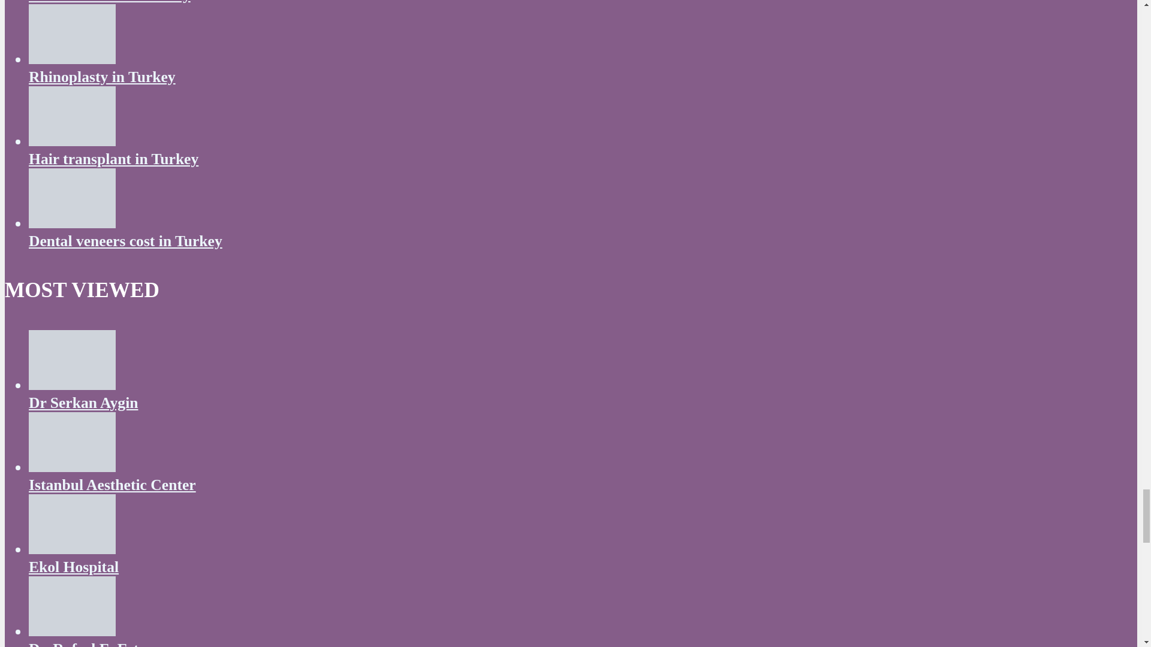  What do you see at coordinates (112, 485) in the screenshot?
I see `Istanbul Aesthetic Center` at bounding box center [112, 485].